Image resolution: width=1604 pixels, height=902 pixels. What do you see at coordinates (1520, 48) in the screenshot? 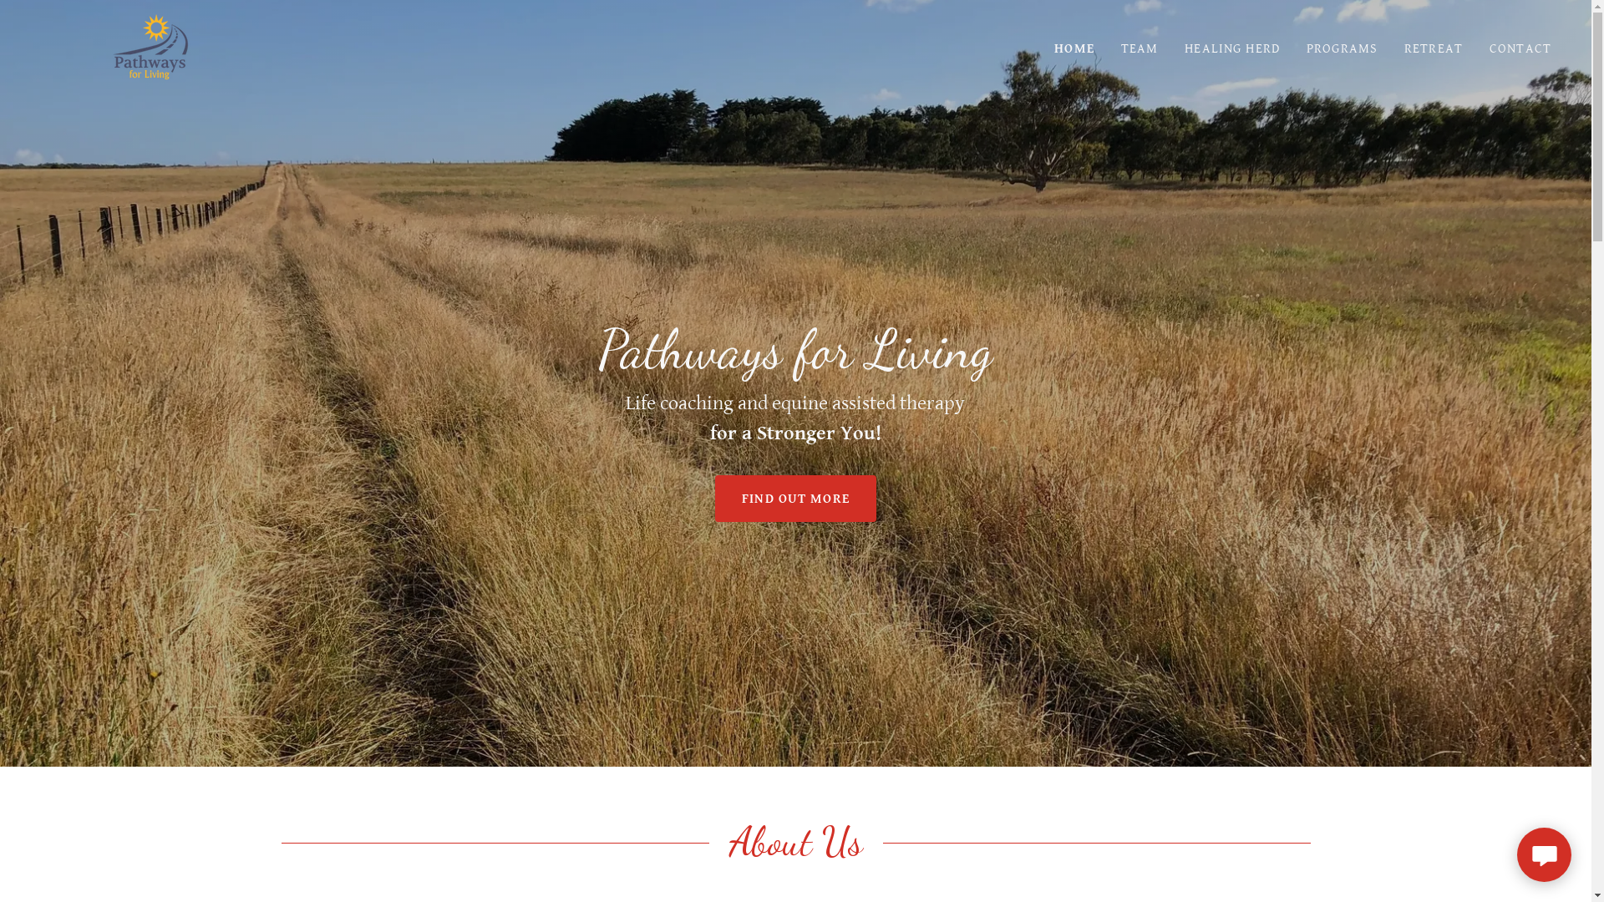
I see `CONTACT` at bounding box center [1520, 48].